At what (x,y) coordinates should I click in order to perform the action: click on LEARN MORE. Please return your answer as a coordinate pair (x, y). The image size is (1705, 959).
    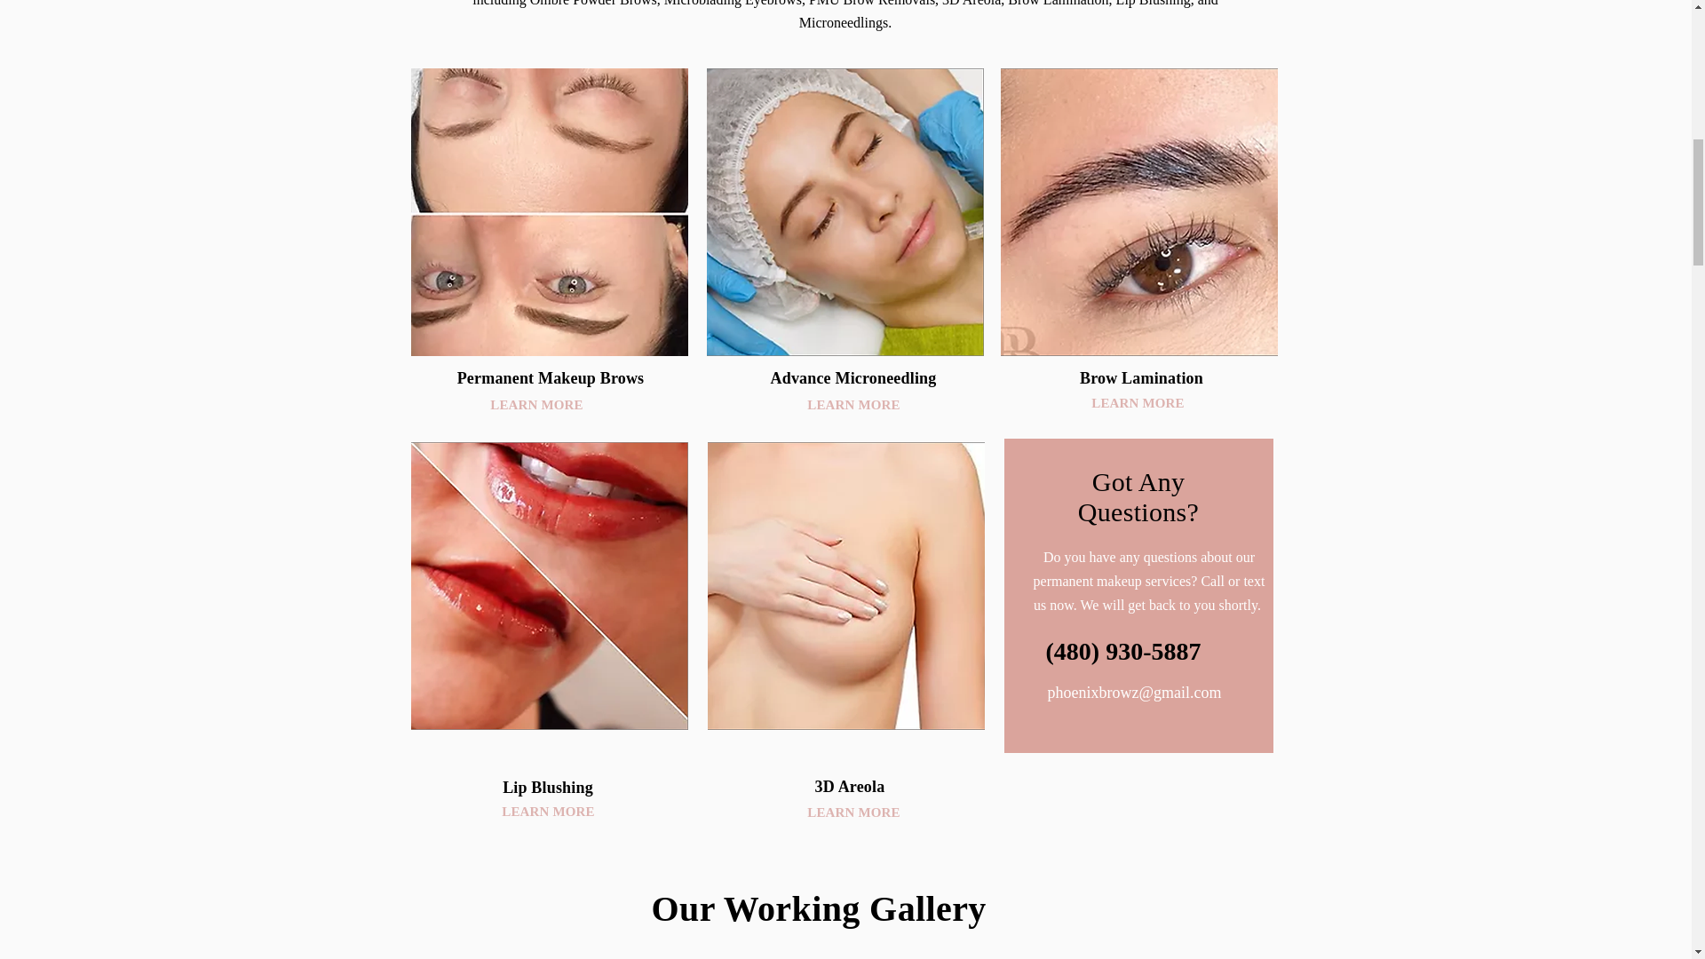
    Looking at the image, I should click on (1137, 402).